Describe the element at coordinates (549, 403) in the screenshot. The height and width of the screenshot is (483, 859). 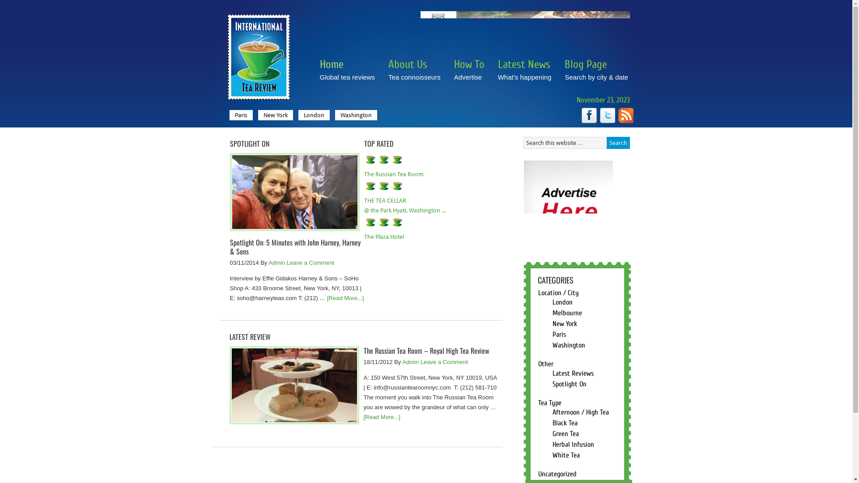
I see `Tea Type` at that location.